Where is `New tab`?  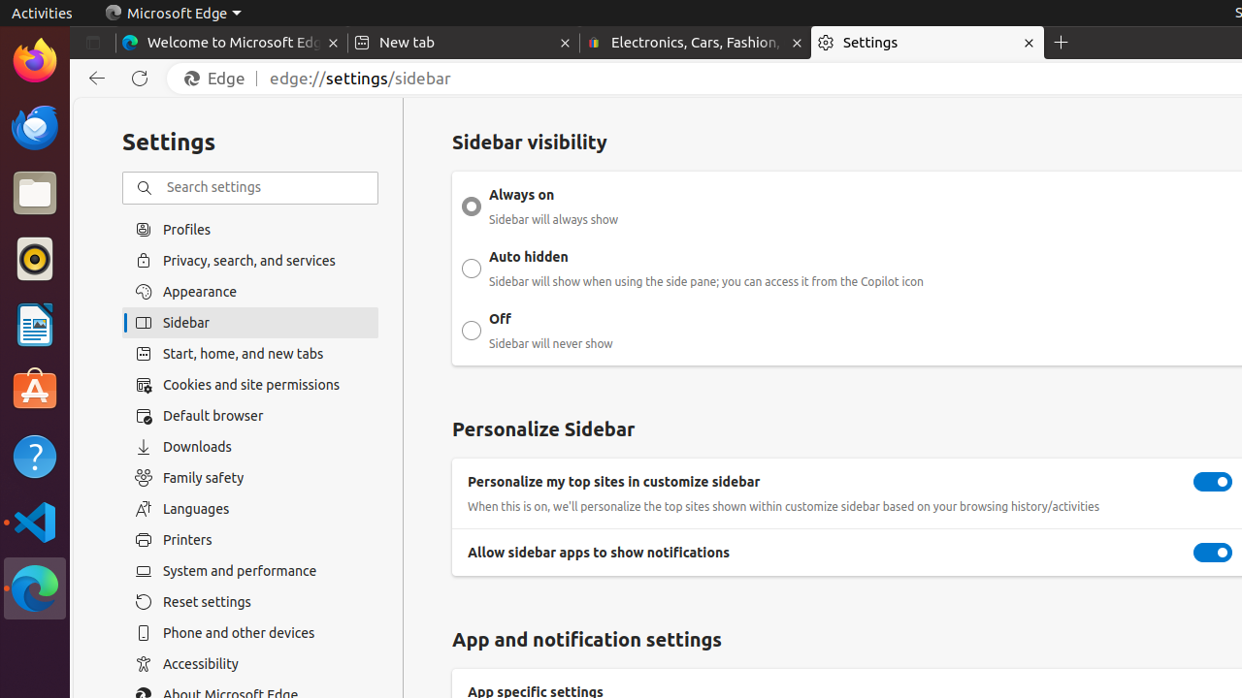
New tab is located at coordinates (464, 43).